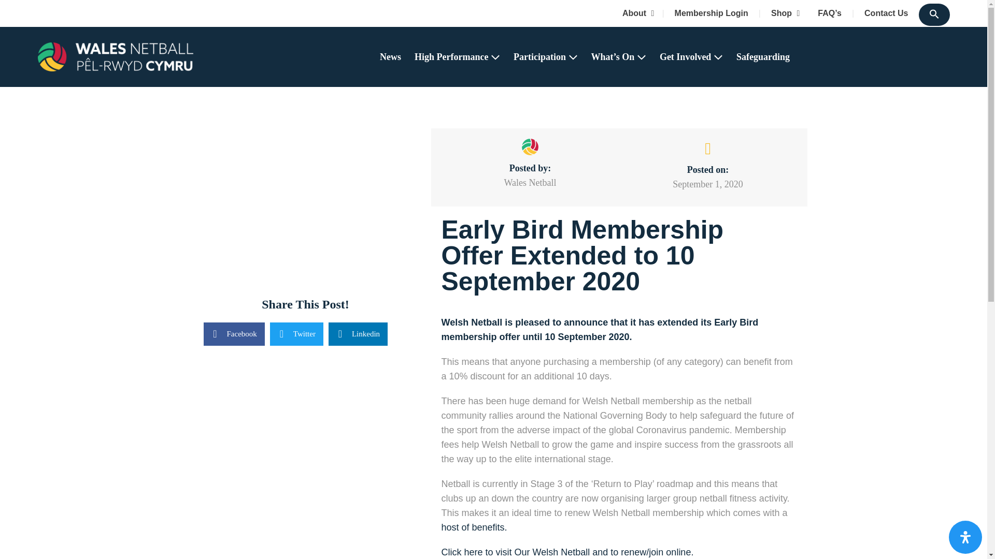 This screenshot has height=559, width=995. I want to click on About, so click(637, 13).